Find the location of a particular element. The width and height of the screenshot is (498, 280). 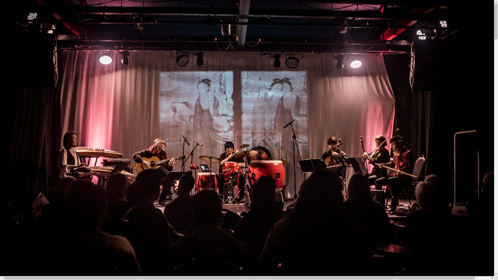

Studio Residencies is located at coordinates (36, 125).